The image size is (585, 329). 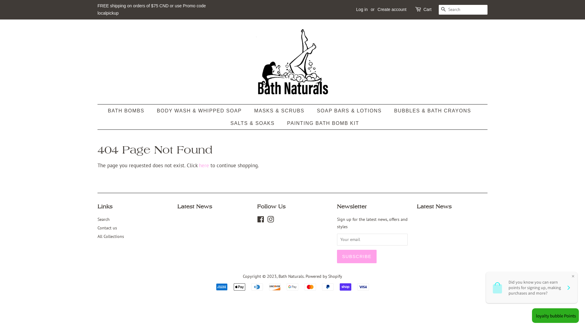 I want to click on SEARCH, so click(x=444, y=10).